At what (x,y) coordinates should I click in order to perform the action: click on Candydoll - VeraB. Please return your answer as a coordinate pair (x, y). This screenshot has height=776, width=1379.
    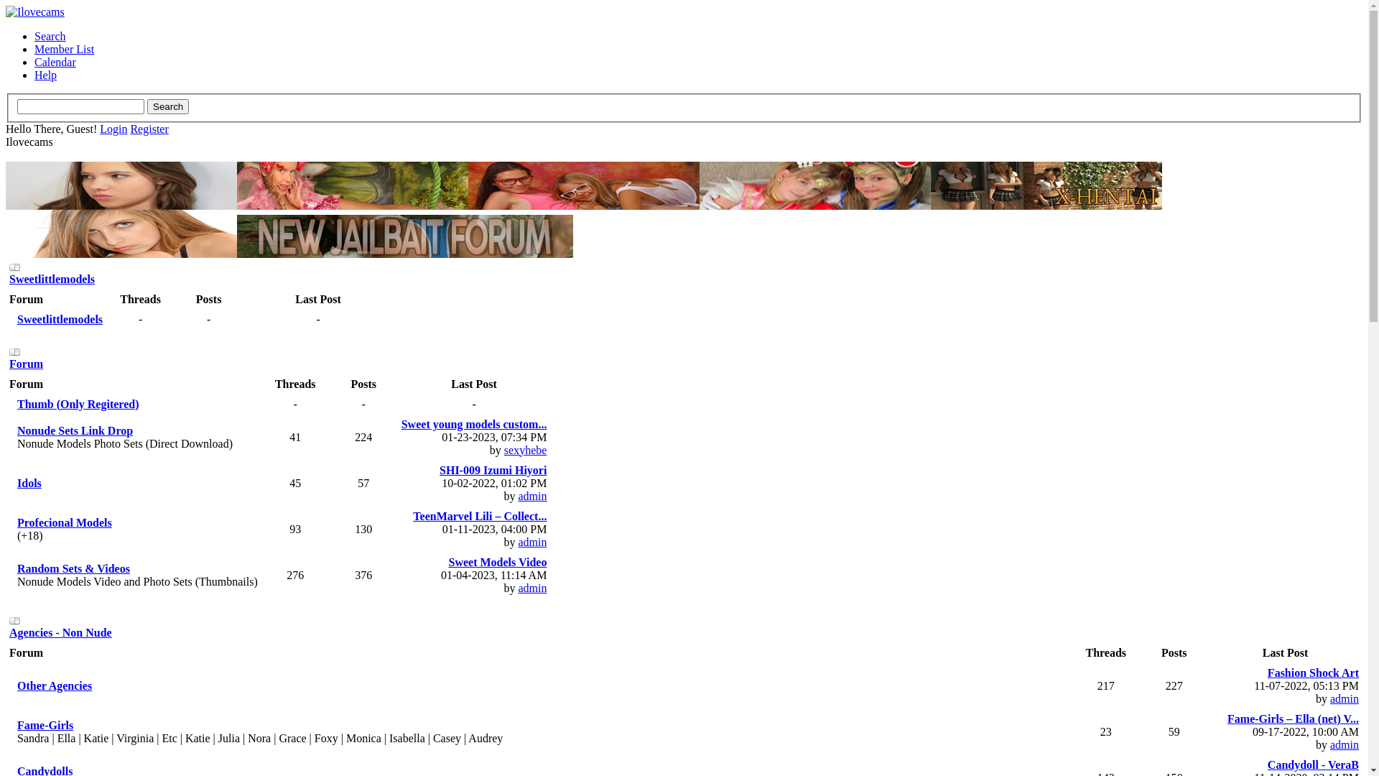
    Looking at the image, I should click on (1313, 765).